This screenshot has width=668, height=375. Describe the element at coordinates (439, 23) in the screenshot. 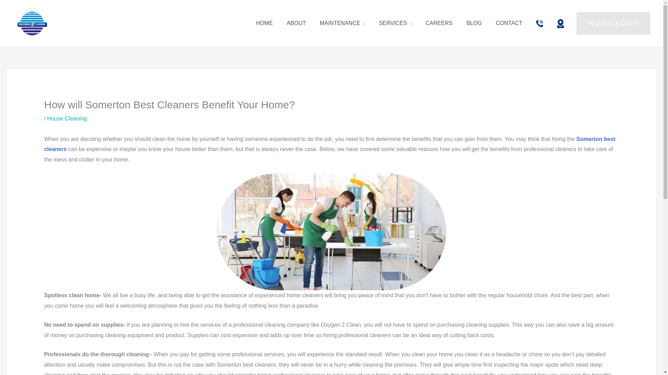

I see `CAREERS` at that location.